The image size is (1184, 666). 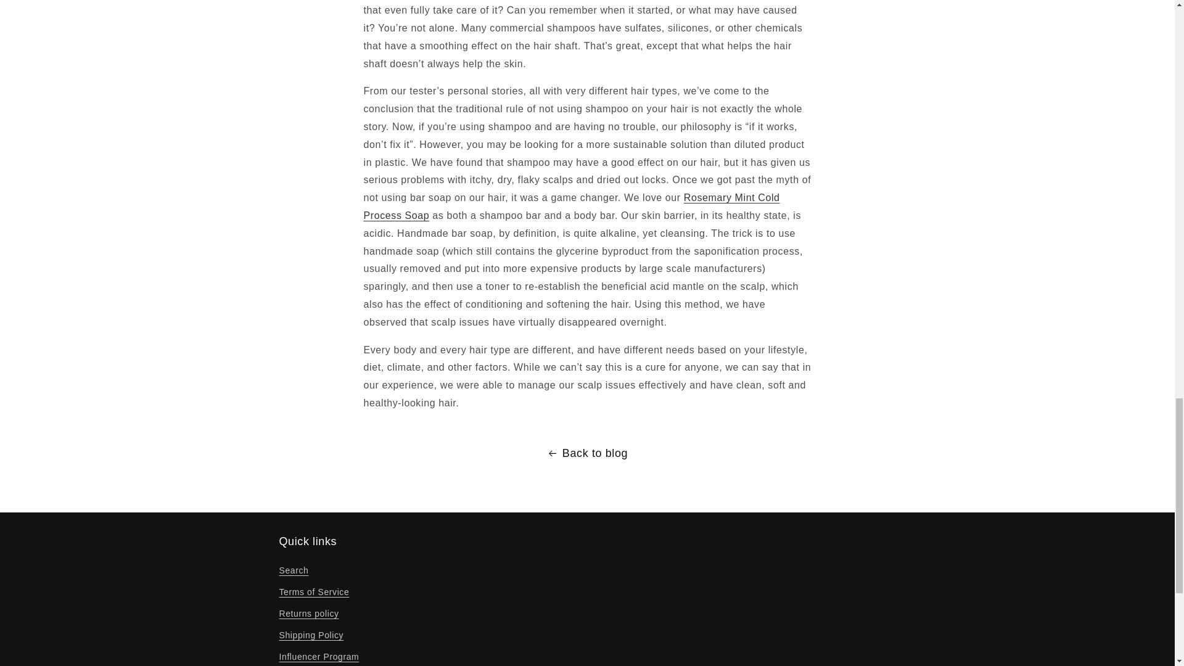 I want to click on Rosemary Mint Cold Process Soap and Shampoo Bar, so click(x=572, y=206).